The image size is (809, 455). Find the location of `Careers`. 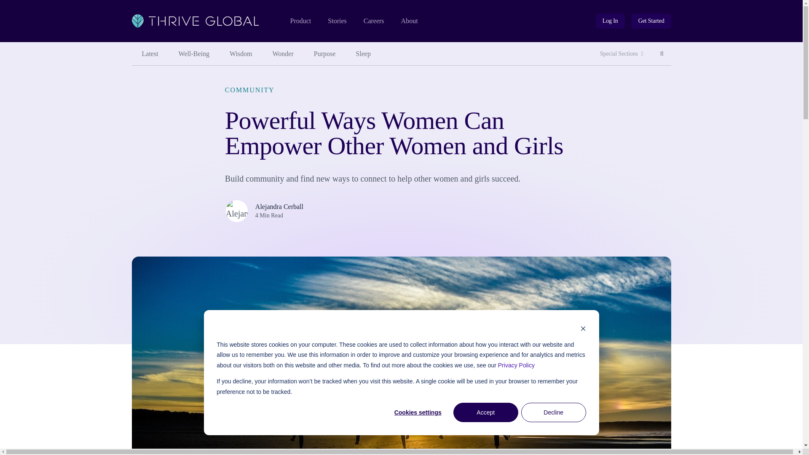

Careers is located at coordinates (651, 21).